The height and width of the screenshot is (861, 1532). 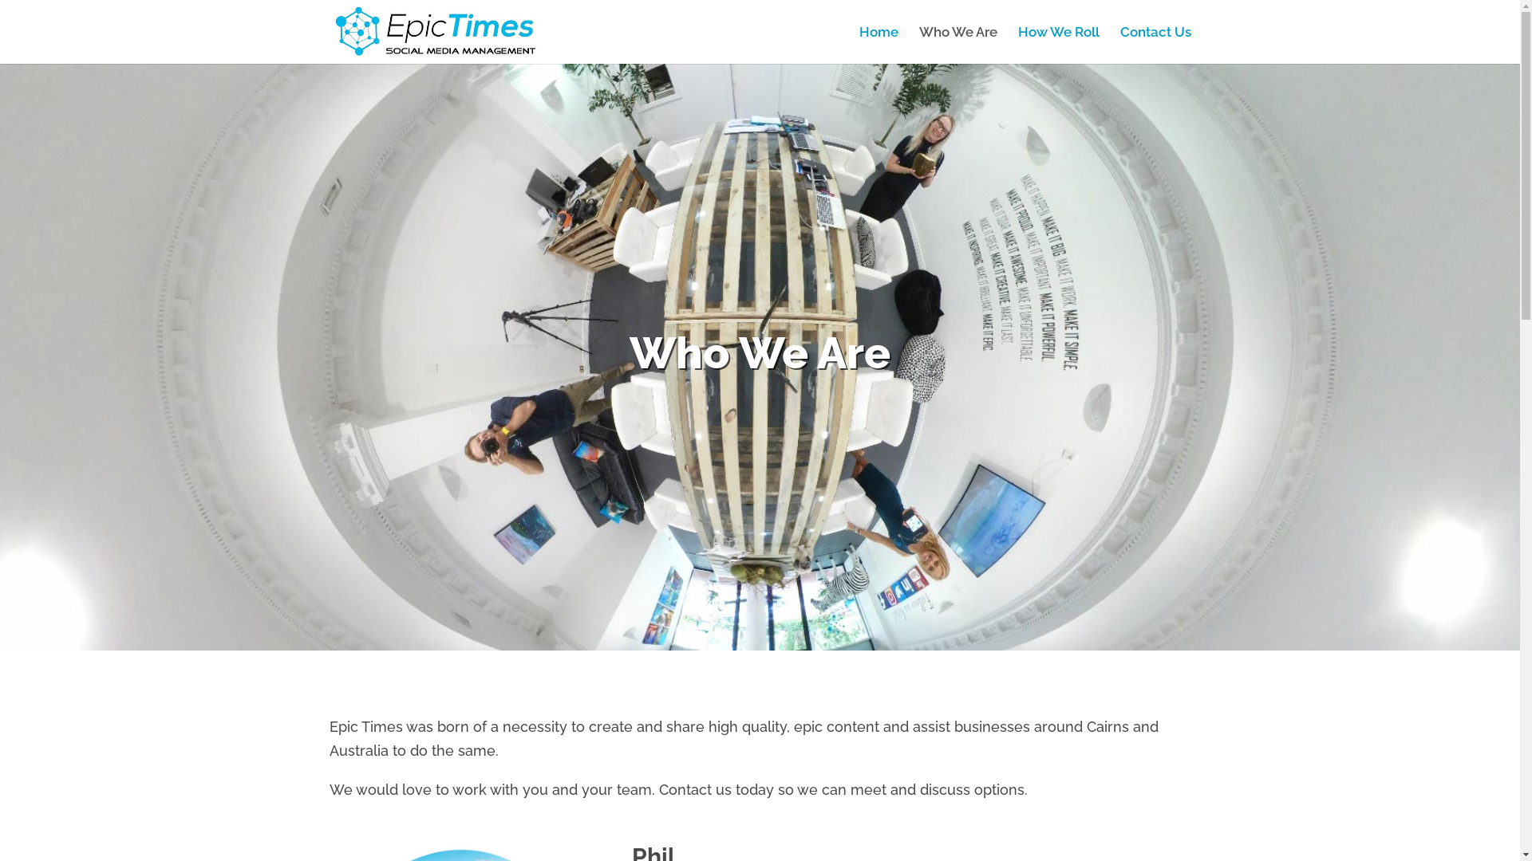 I want to click on Home, so click(x=878, y=45).